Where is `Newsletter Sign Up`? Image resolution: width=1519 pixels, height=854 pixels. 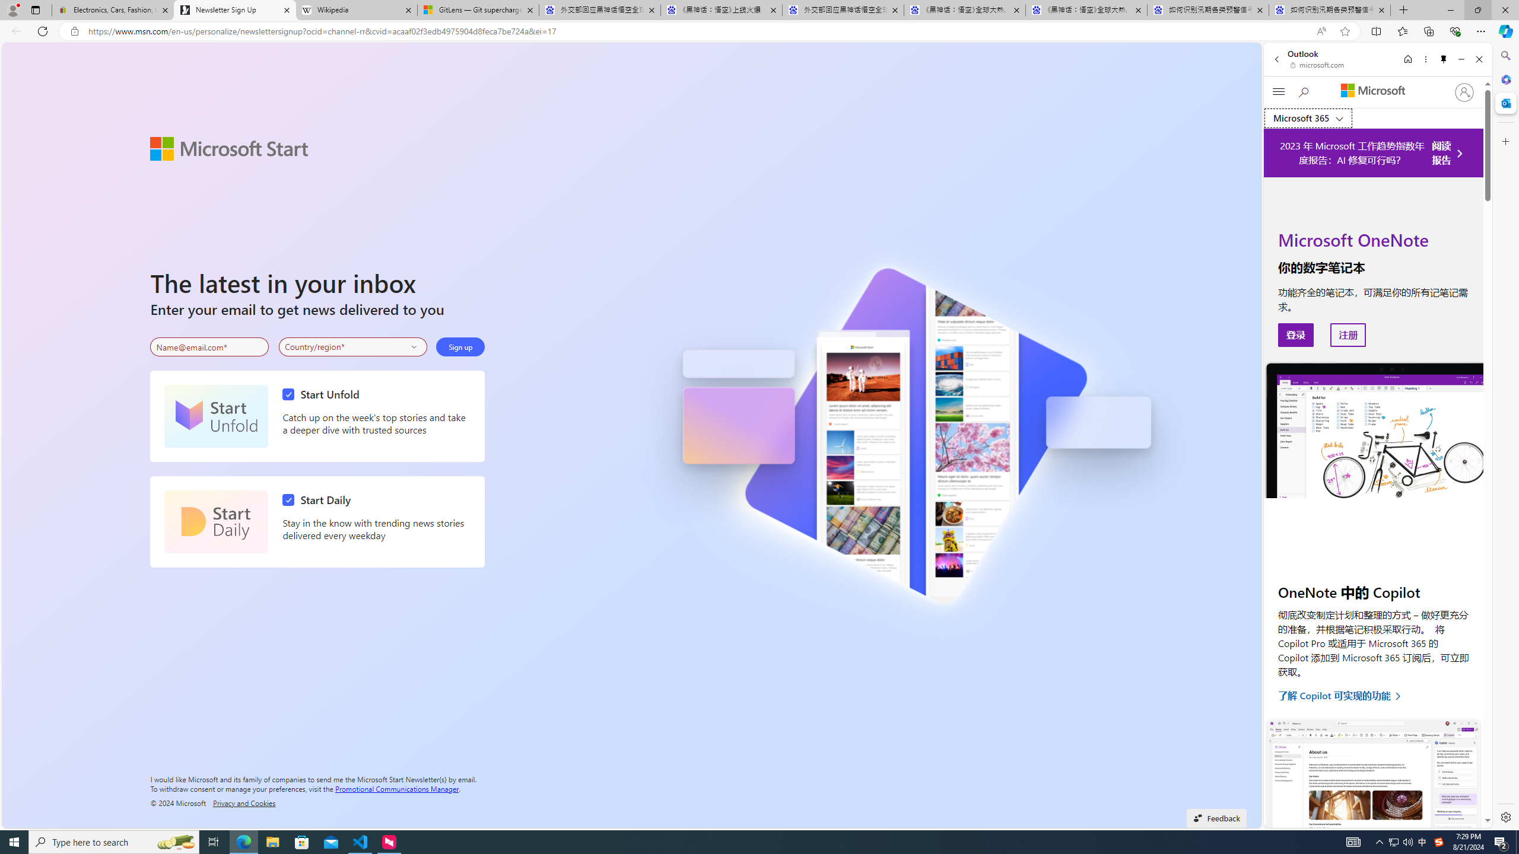 Newsletter Sign Up is located at coordinates (234, 10).